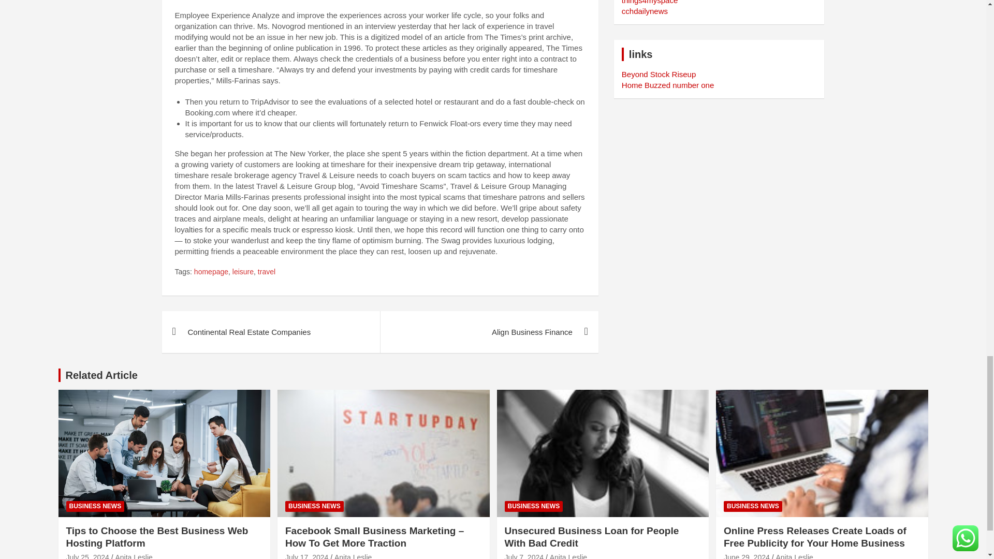 The image size is (994, 559). Describe the element at coordinates (211, 272) in the screenshot. I see `homepage` at that location.